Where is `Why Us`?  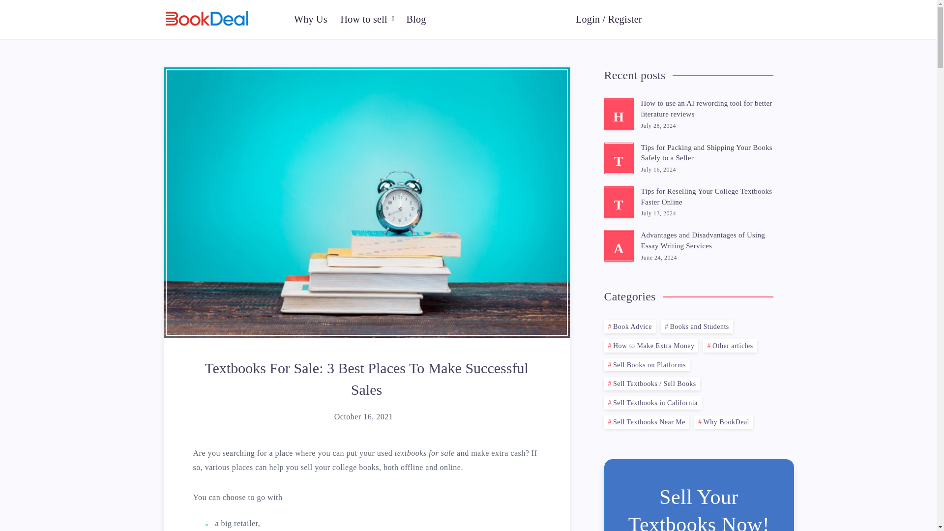
Why Us is located at coordinates (311, 19).